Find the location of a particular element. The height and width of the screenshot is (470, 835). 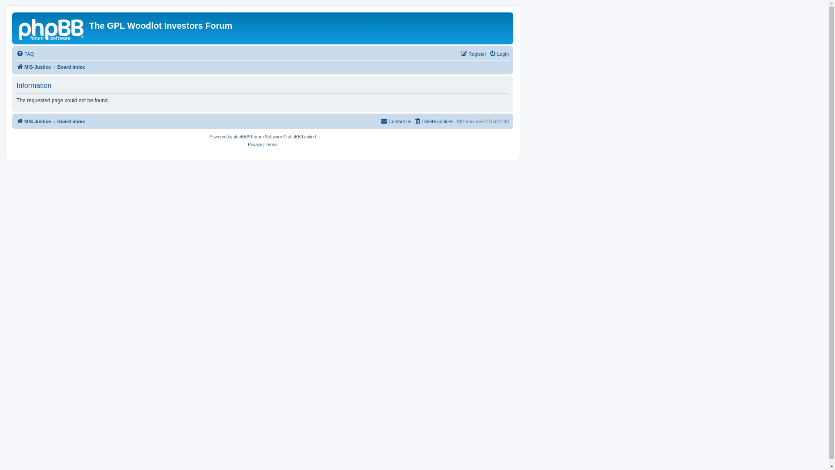

Privacy is located at coordinates (255, 145).